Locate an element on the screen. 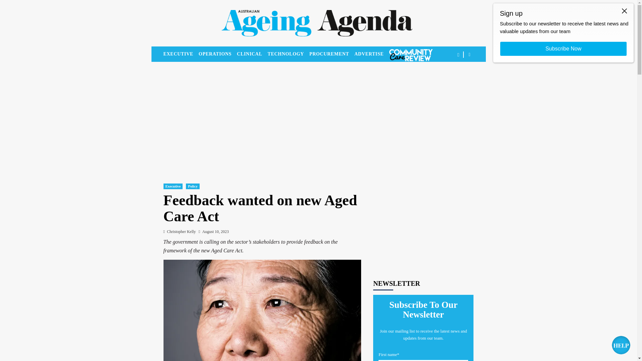 This screenshot has height=361, width=642. August 10, 2023 is located at coordinates (215, 231).